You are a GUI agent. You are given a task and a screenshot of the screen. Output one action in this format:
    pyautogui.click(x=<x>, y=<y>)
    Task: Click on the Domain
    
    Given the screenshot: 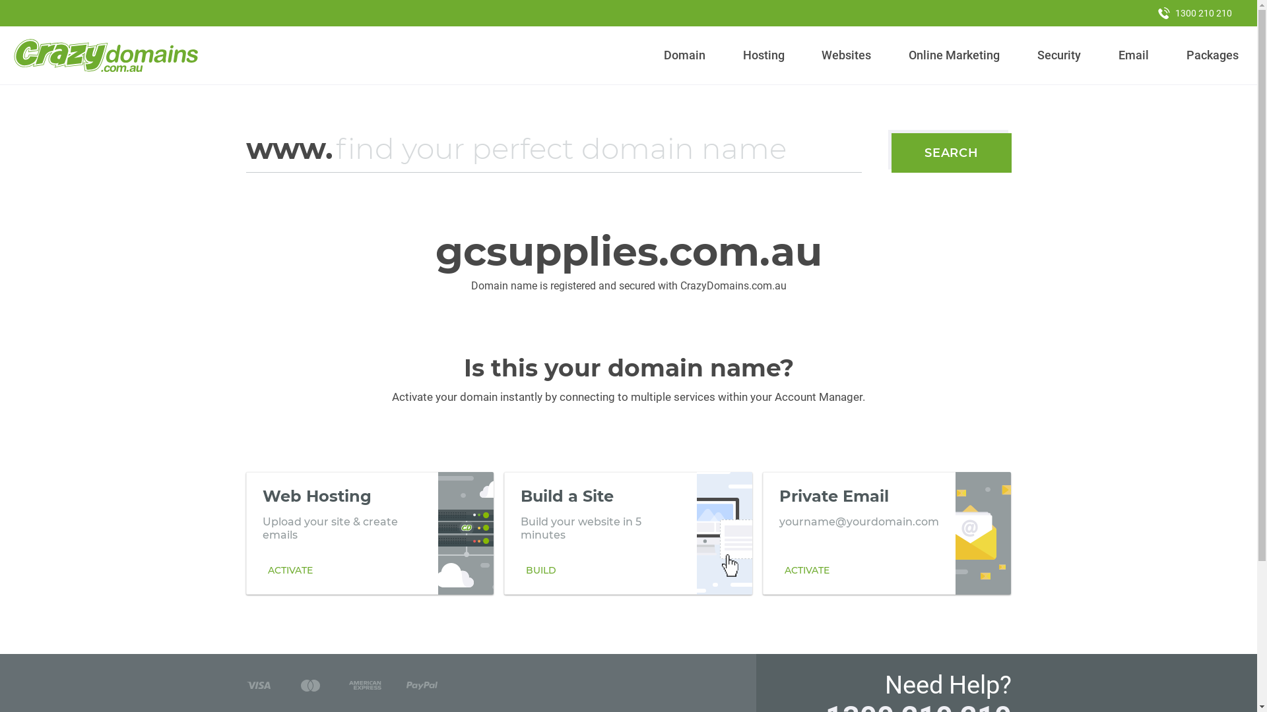 What is the action you would take?
    pyautogui.click(x=685, y=55)
    